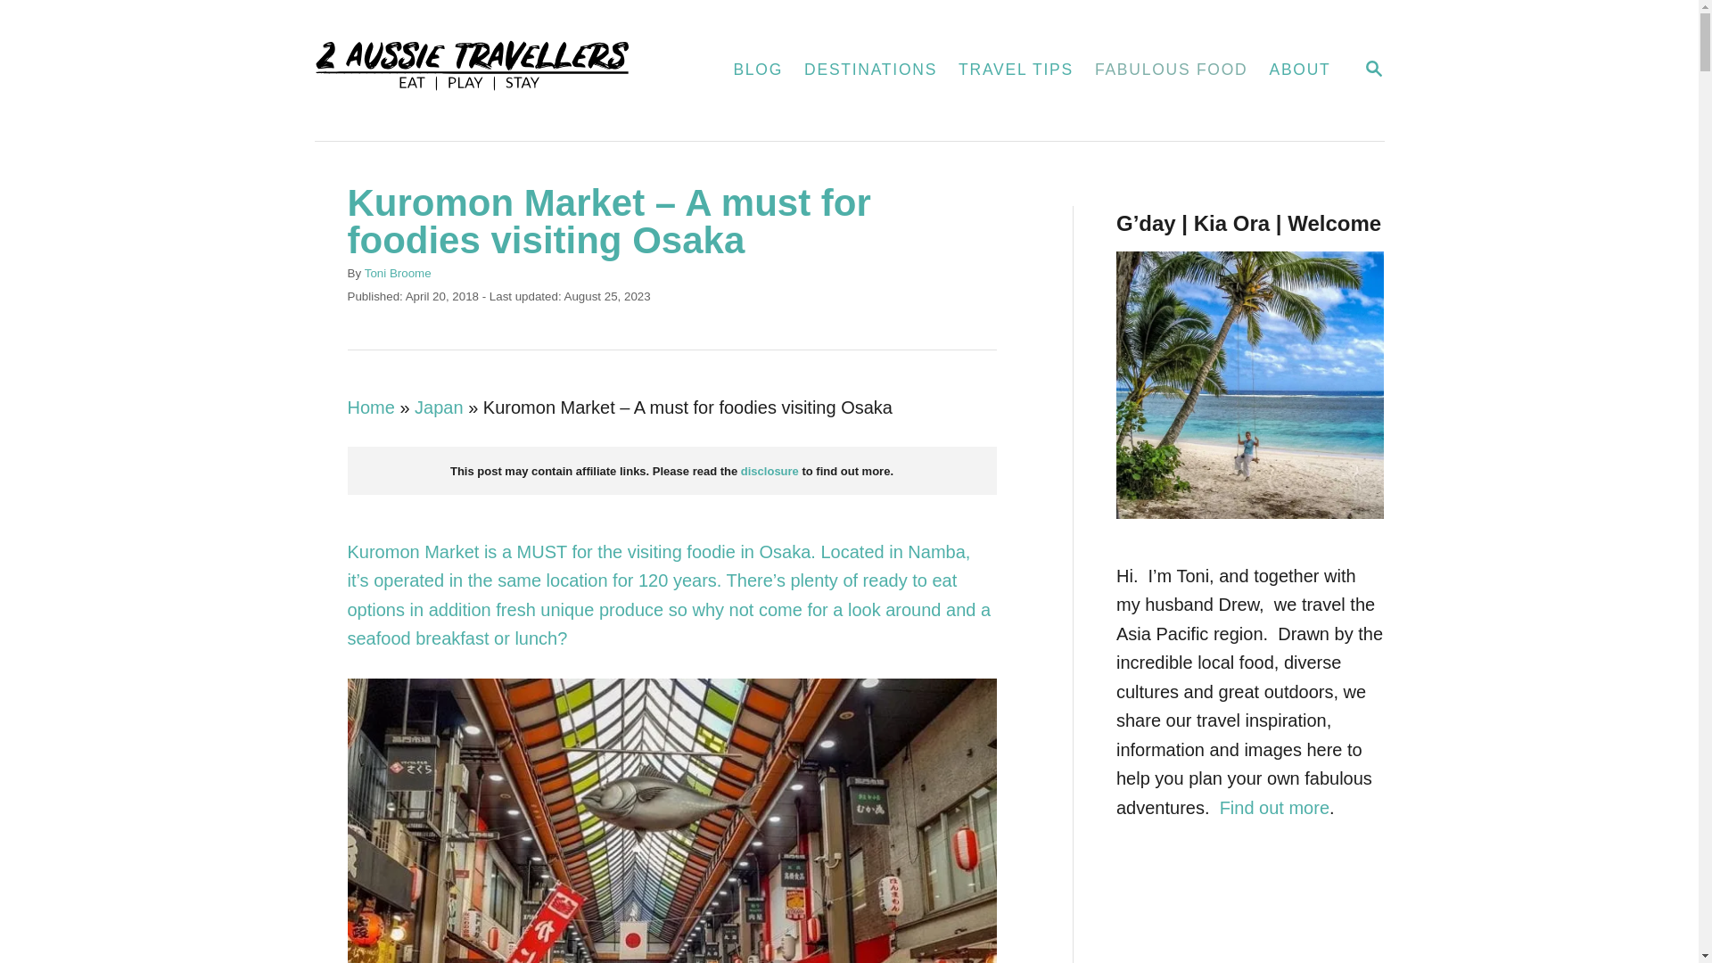  Describe the element at coordinates (439, 407) in the screenshot. I see `Japan` at that location.